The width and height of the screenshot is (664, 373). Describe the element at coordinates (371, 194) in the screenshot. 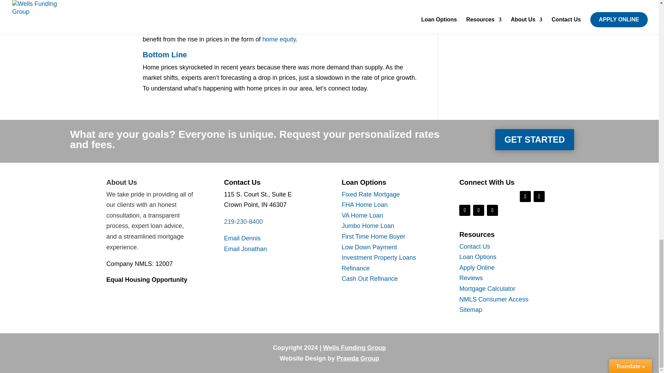

I see `Fixed Rate Mortgage` at that location.